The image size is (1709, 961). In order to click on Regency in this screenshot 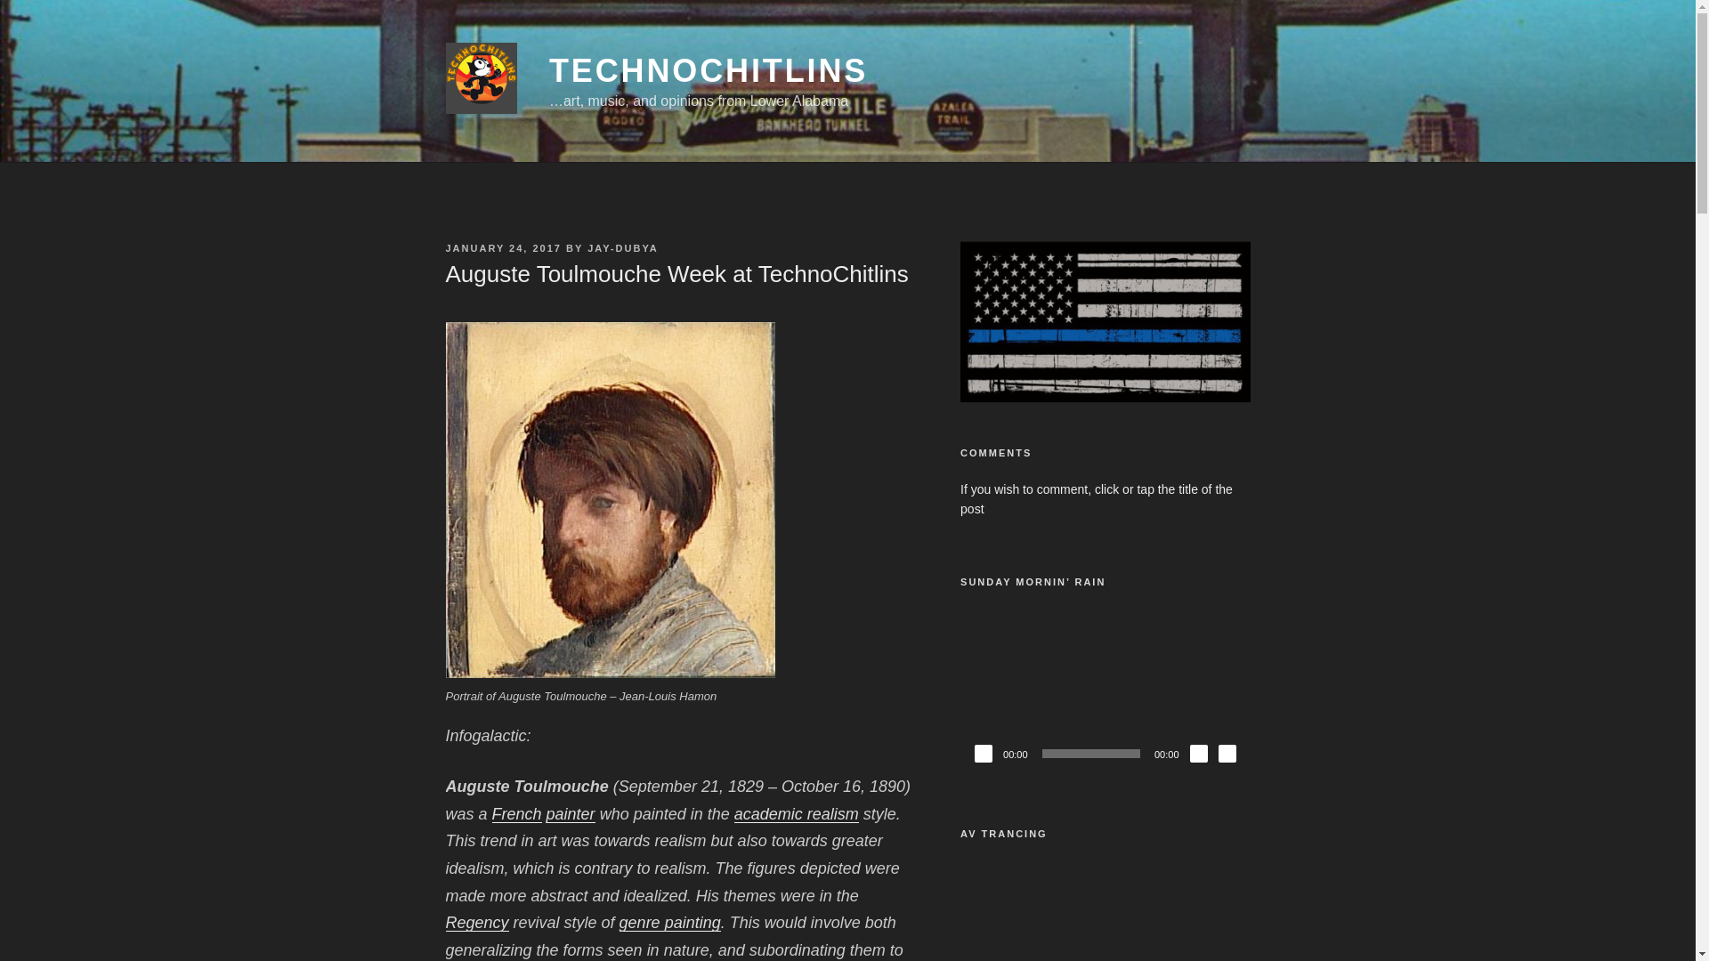, I will do `click(475, 922)`.